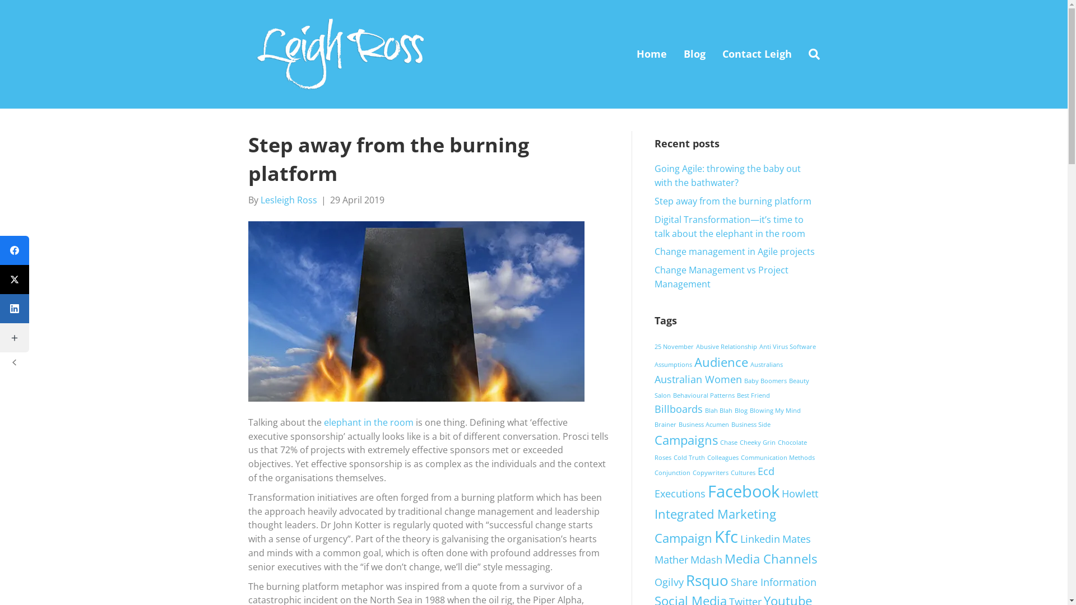  What do you see at coordinates (718, 411) in the screenshot?
I see `Blah Blah` at bounding box center [718, 411].